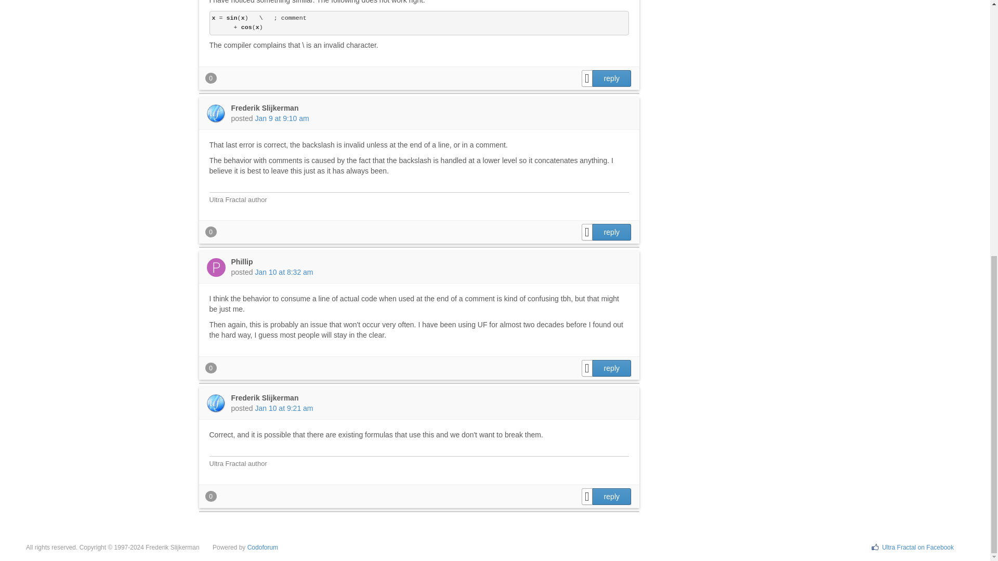 The width and height of the screenshot is (998, 561). I want to click on Jan 10 at 8:32 am, so click(284, 272).